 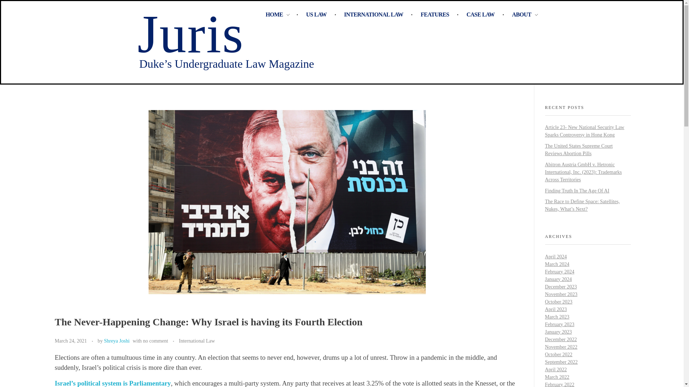 I want to click on April 2023, so click(x=556, y=309).